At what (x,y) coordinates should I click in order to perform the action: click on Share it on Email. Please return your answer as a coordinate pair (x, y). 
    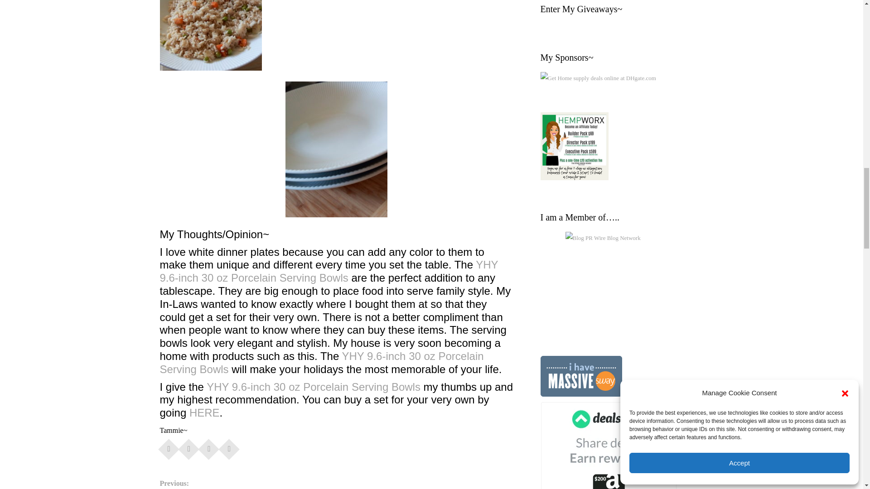
    Looking at the image, I should click on (229, 446).